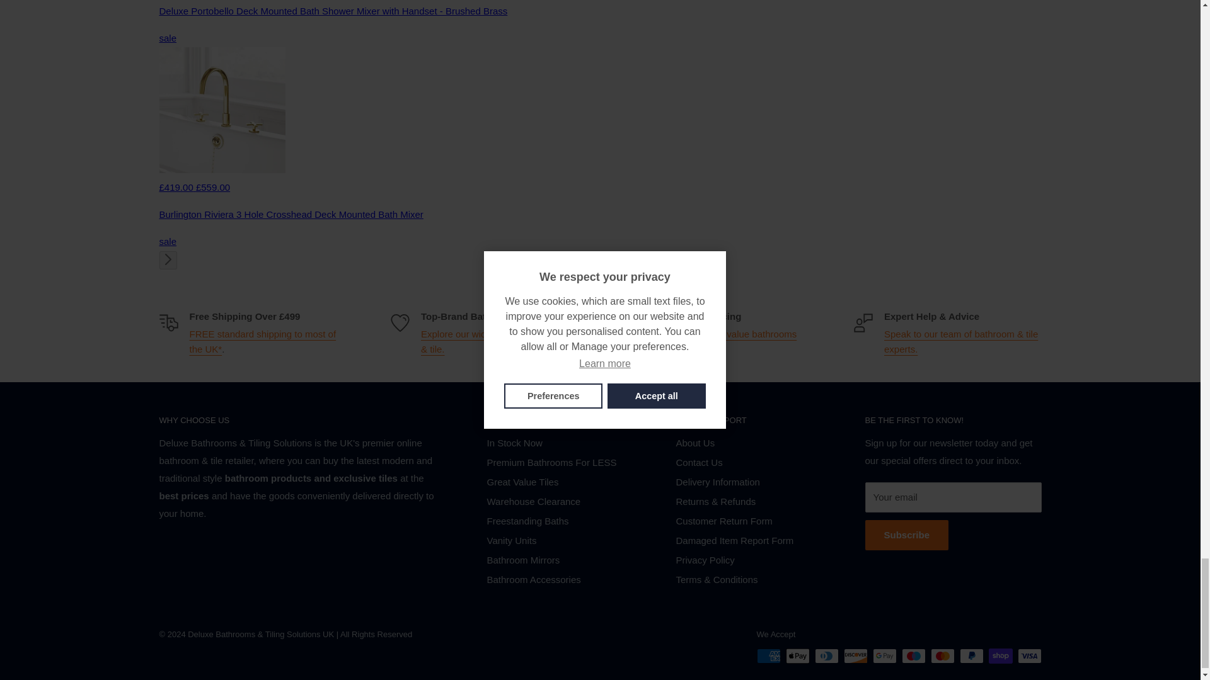 This screenshot has height=680, width=1210. I want to click on We offer the best value bathrooms online., so click(725, 341).